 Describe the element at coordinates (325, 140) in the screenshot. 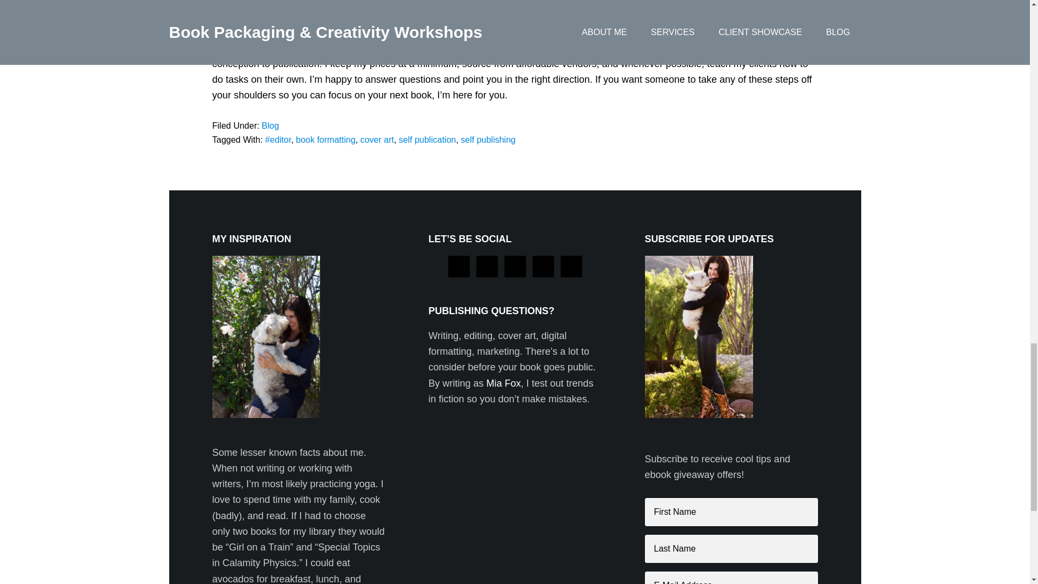

I see `book formatting` at that location.